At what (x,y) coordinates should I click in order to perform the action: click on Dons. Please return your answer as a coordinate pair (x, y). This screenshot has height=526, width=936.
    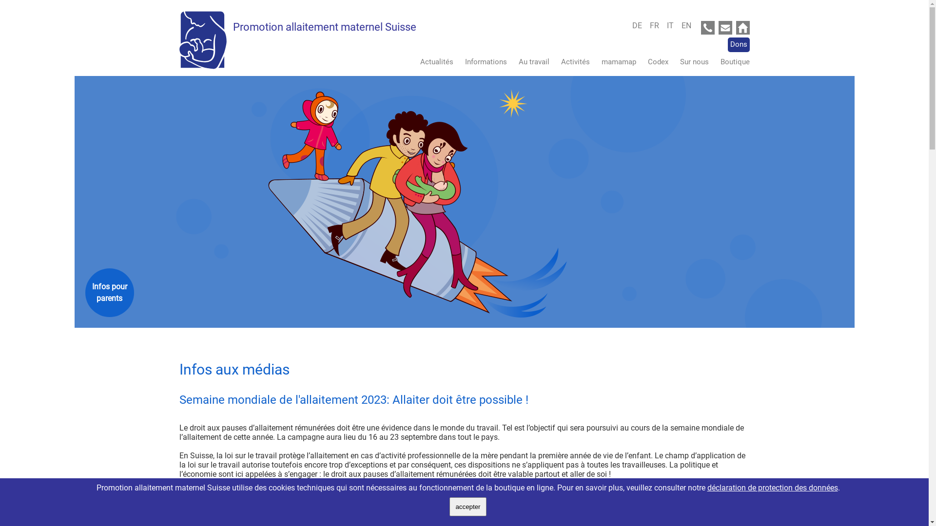
    Looking at the image, I should click on (738, 45).